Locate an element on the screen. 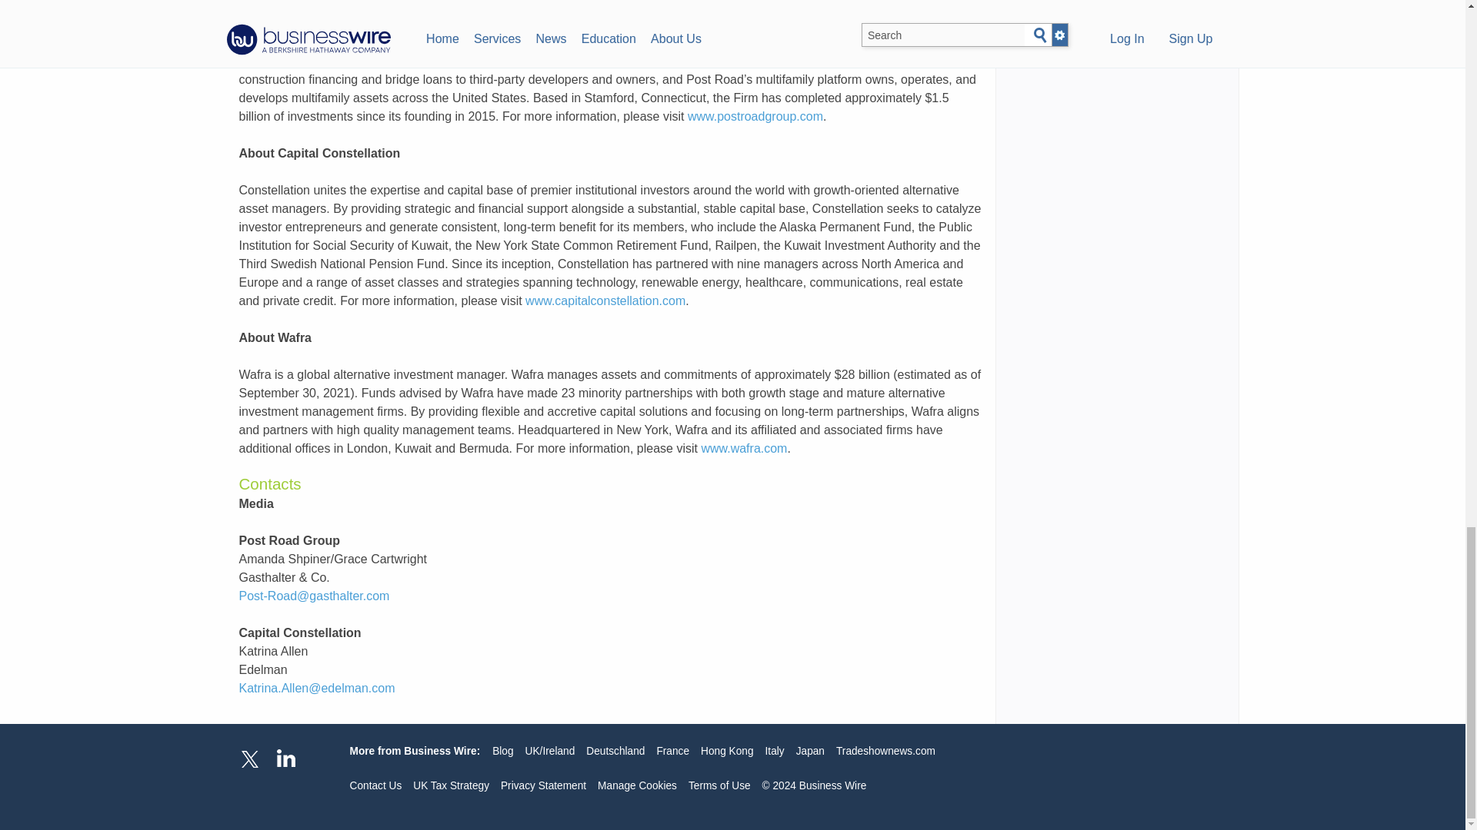 This screenshot has height=830, width=1477. www.wafra.com is located at coordinates (743, 447).